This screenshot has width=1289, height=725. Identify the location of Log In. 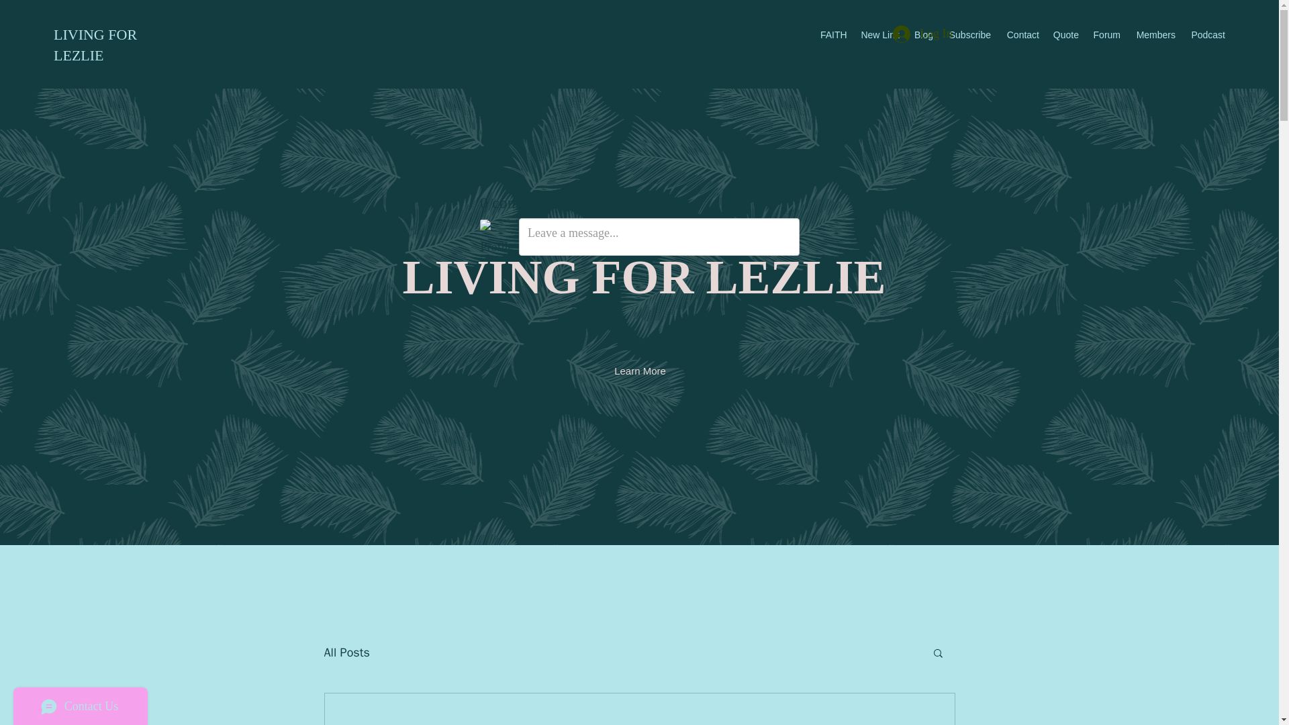
(922, 34).